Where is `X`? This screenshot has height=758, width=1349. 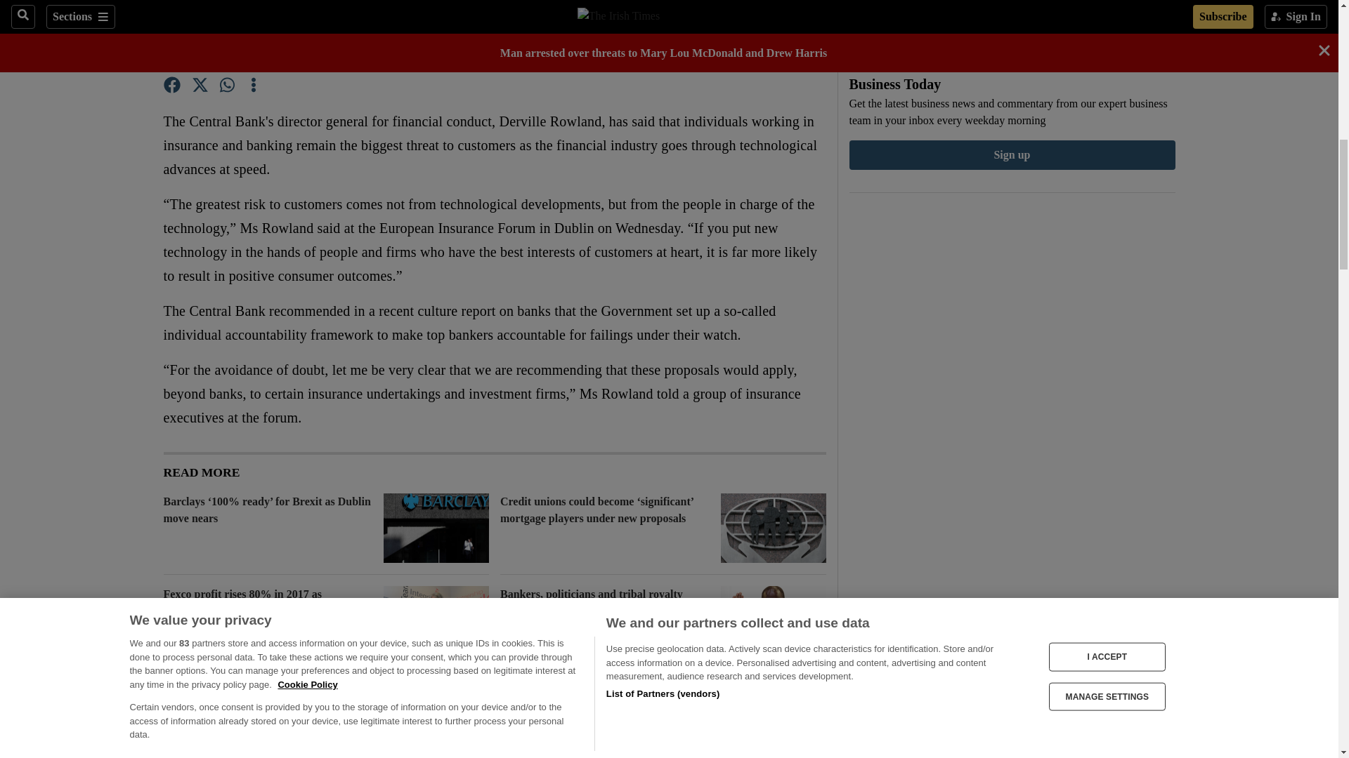
X is located at coordinates (200, 87).